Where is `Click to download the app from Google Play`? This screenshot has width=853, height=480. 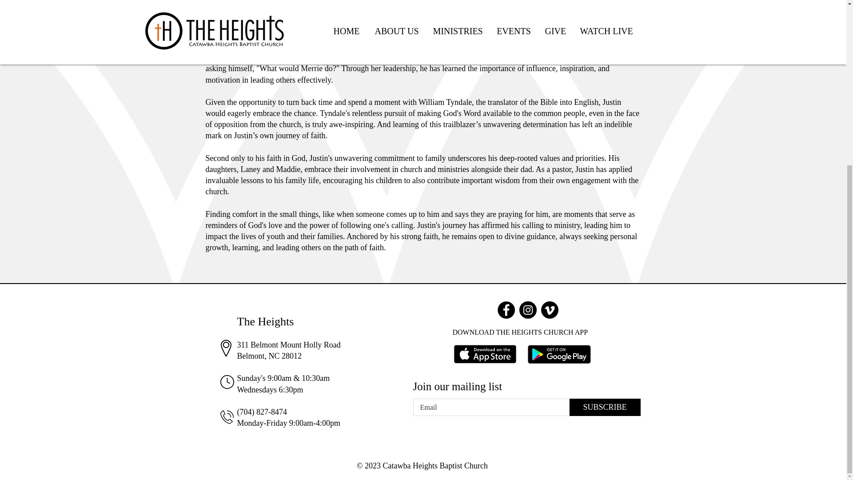
Click to download the app from Google Play is located at coordinates (559, 356).